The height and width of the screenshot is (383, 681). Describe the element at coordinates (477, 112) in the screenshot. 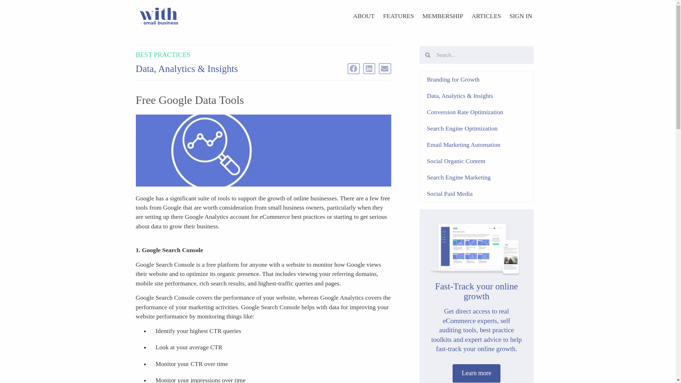

I see `Conversion Rate Optimization` at that location.